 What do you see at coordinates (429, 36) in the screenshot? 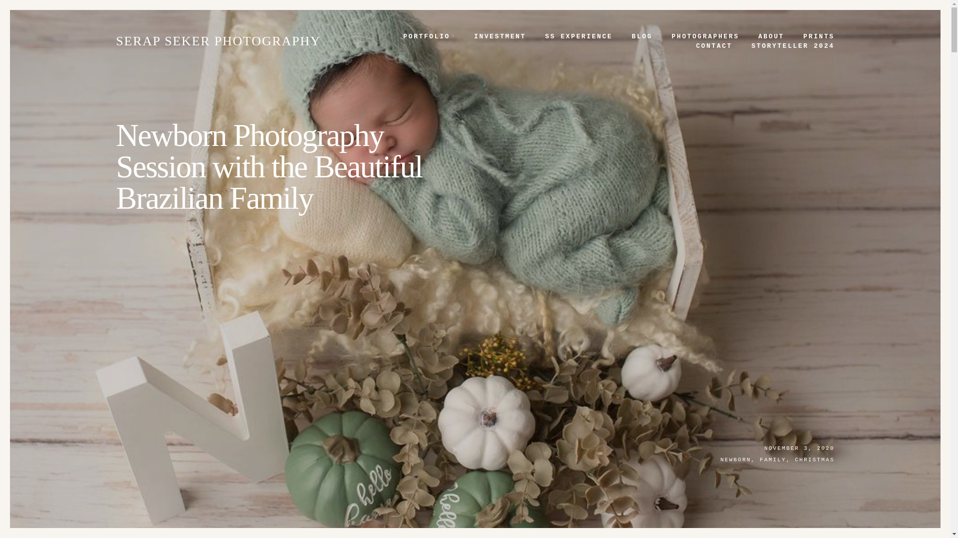
I see `PORTFOLIO` at bounding box center [429, 36].